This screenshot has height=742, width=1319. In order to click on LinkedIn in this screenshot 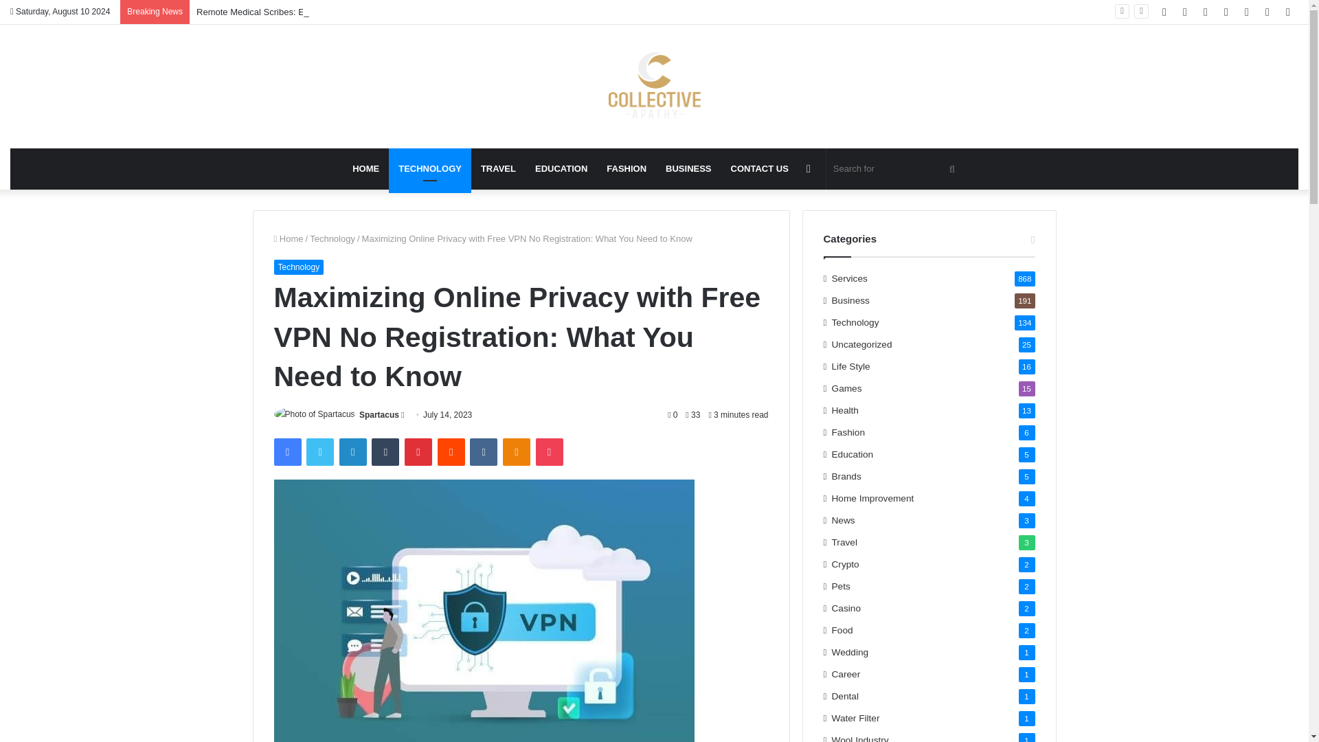, I will do `click(352, 452)`.